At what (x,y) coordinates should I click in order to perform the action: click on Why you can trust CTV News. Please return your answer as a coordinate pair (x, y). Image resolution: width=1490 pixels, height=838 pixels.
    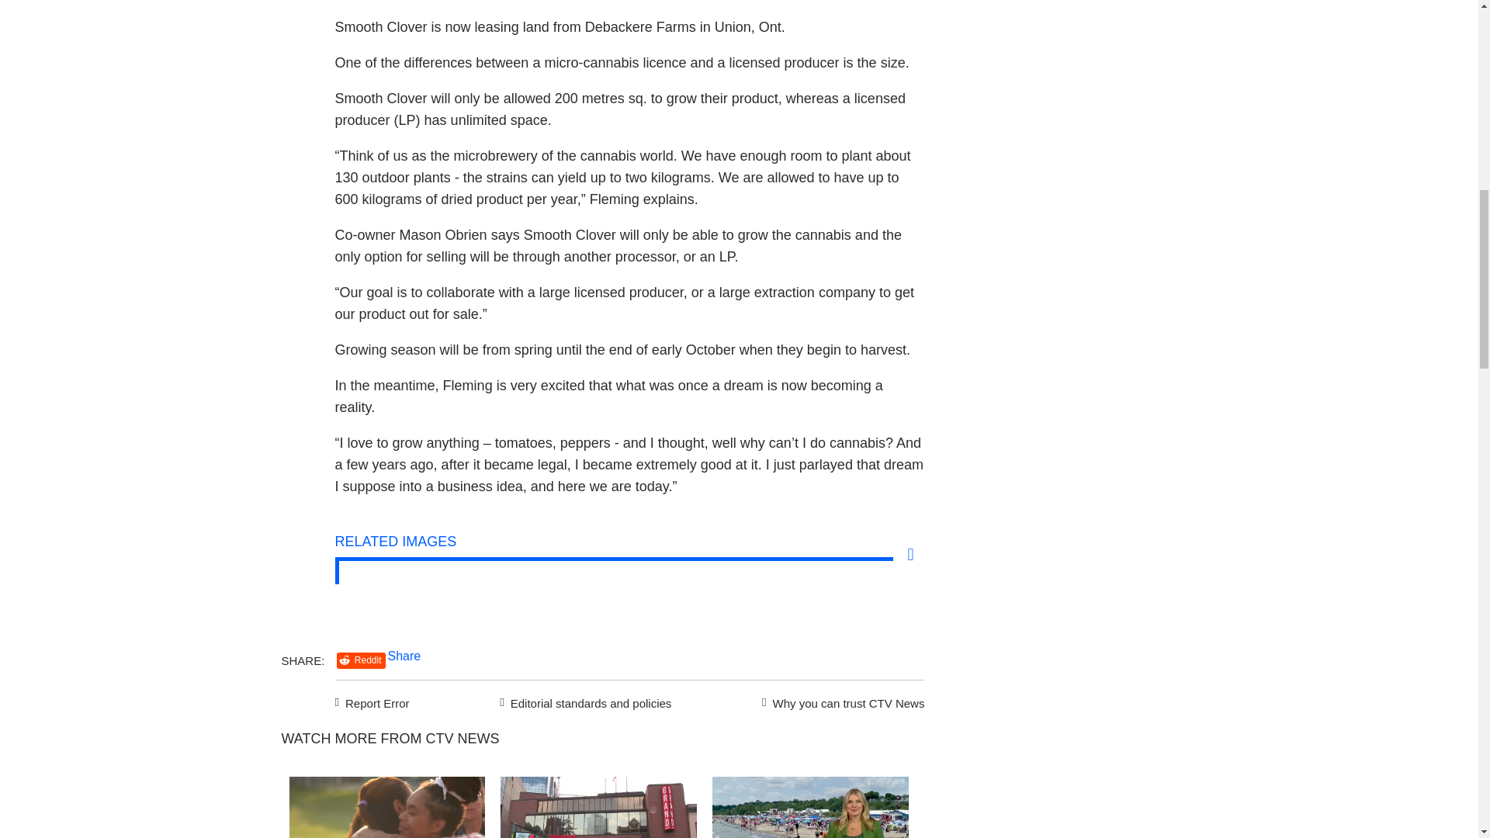
    Looking at the image, I should click on (840, 701).